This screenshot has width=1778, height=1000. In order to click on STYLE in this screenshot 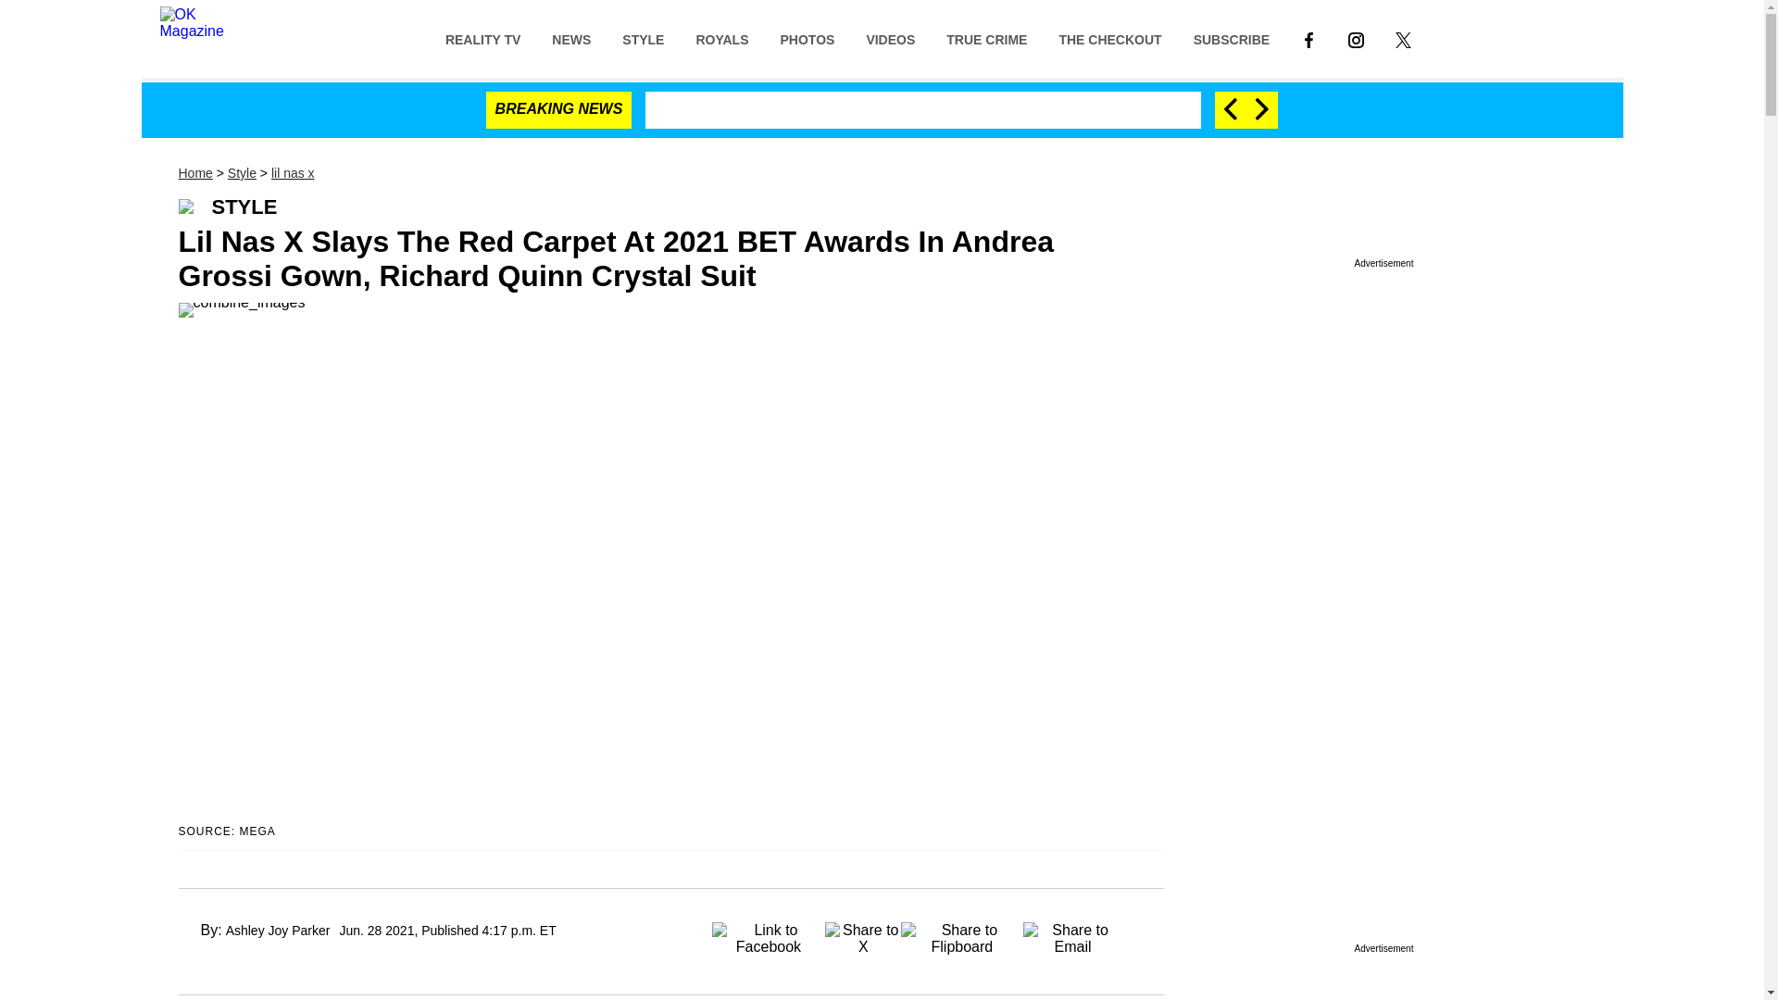, I will do `click(643, 38)`.